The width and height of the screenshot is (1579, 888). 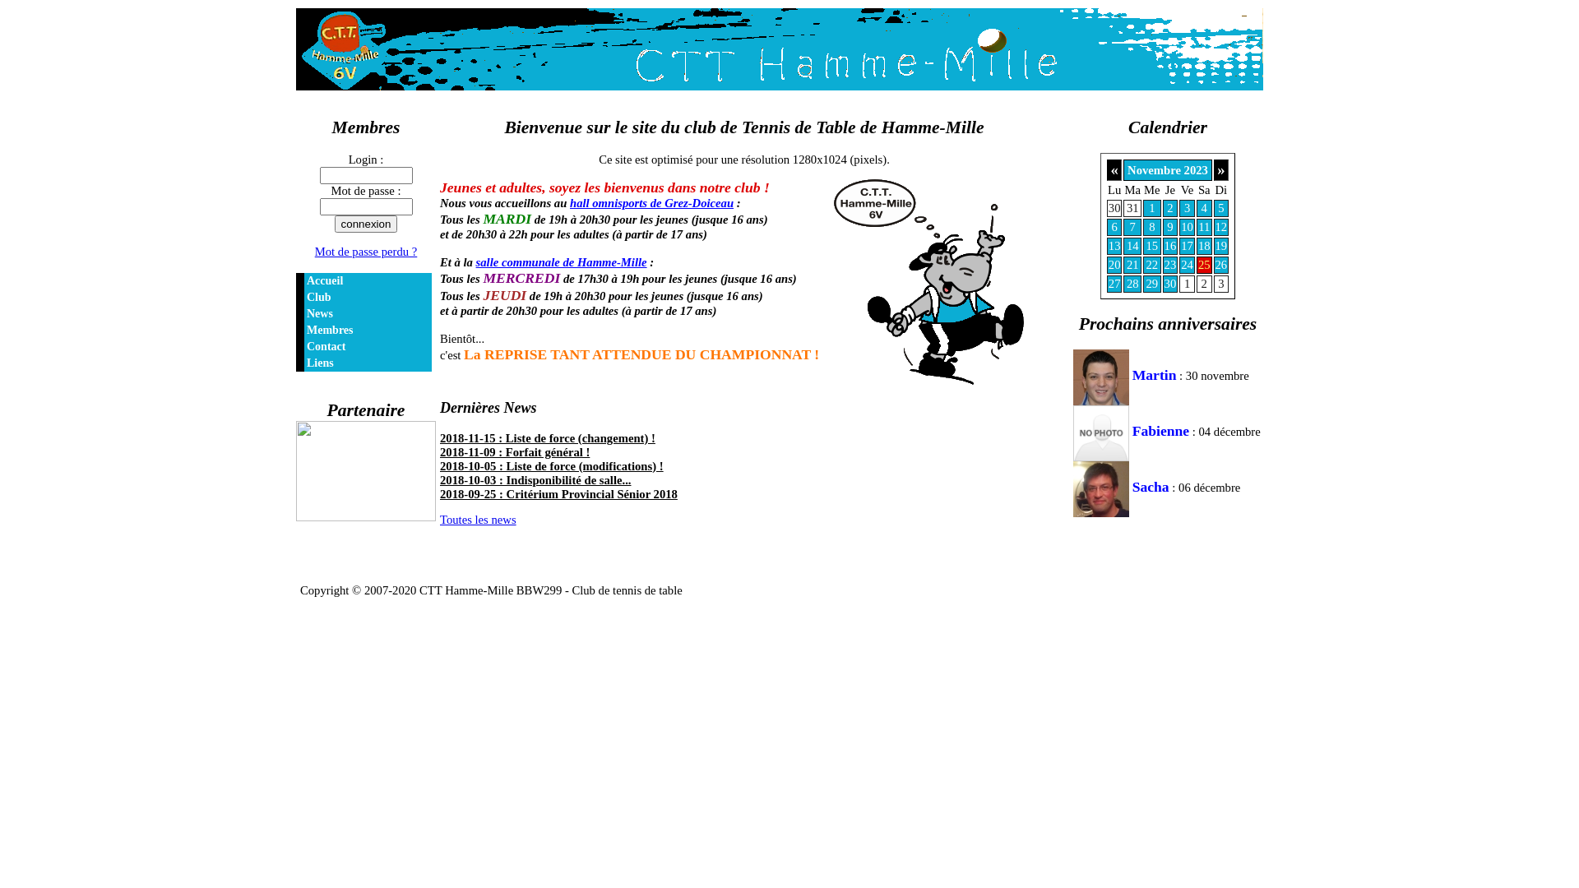 What do you see at coordinates (363, 314) in the screenshot?
I see `News` at bounding box center [363, 314].